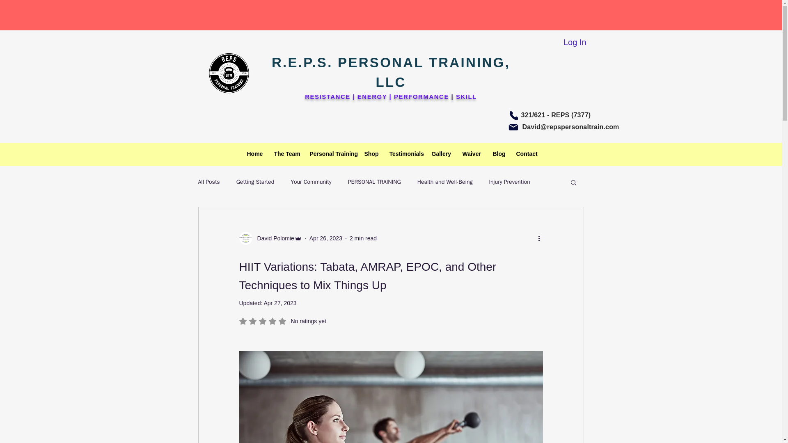 The height and width of the screenshot is (443, 788). Describe the element at coordinates (471, 153) in the screenshot. I see `Waiver` at that location.